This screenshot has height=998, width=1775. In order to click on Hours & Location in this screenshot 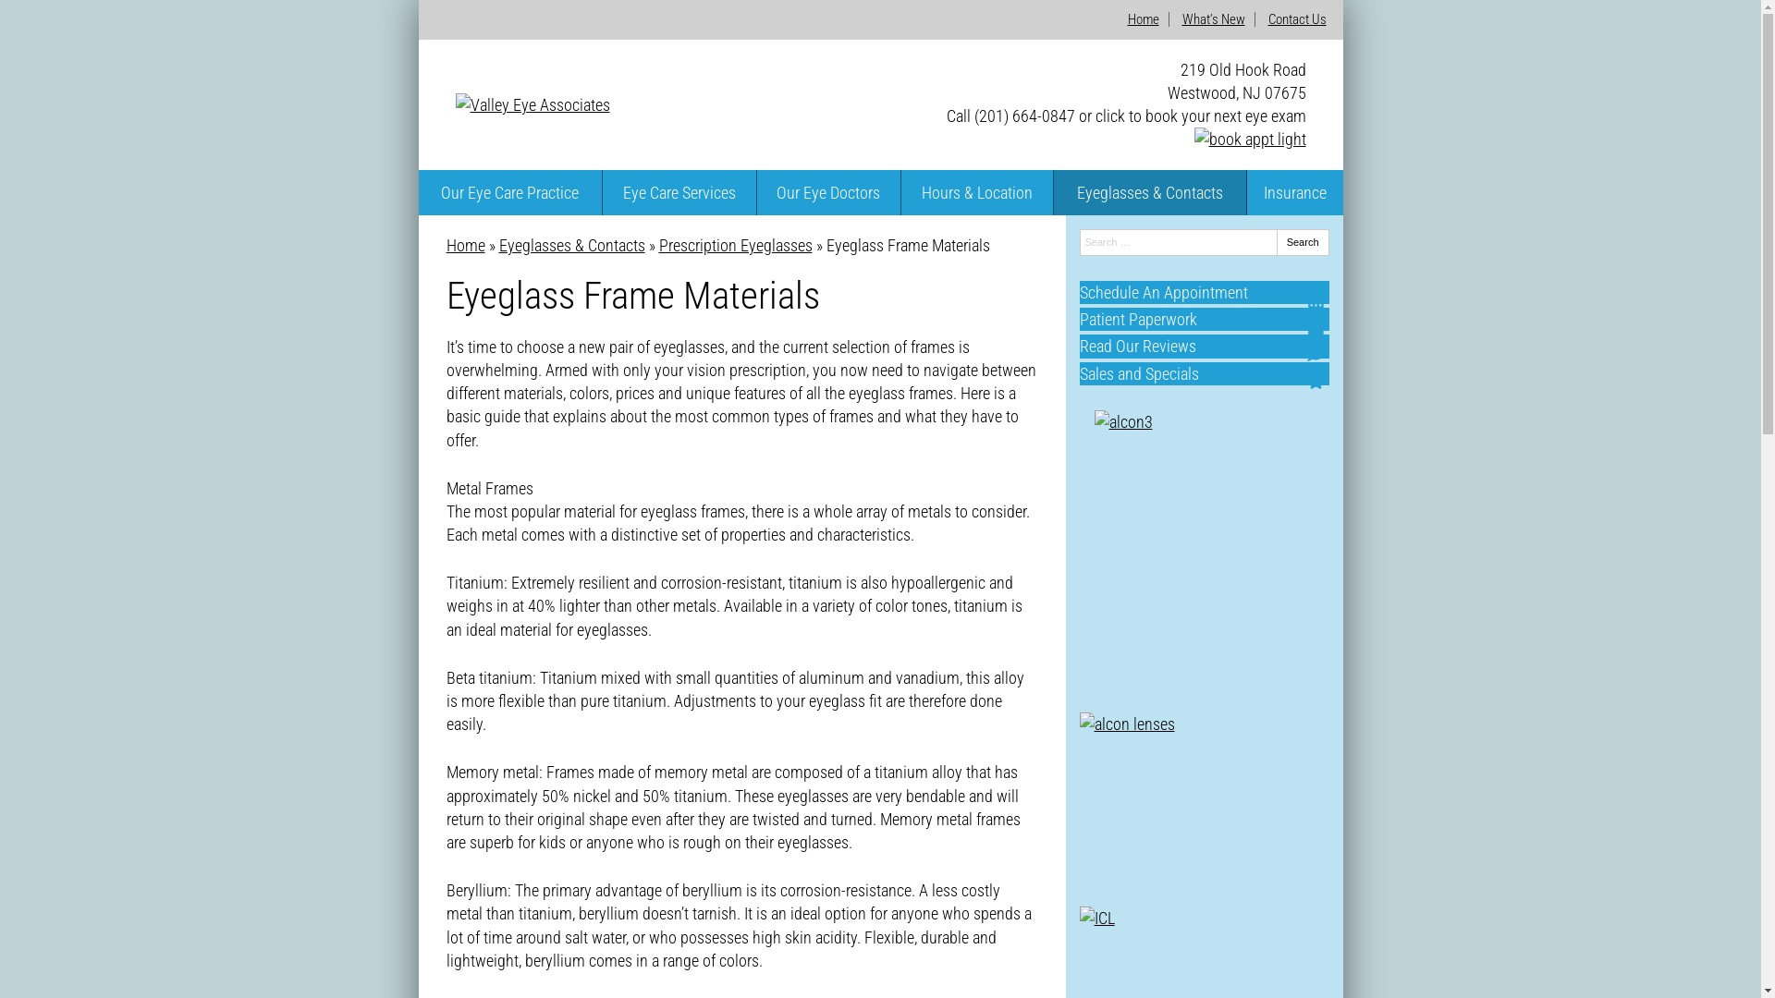, I will do `click(977, 192)`.